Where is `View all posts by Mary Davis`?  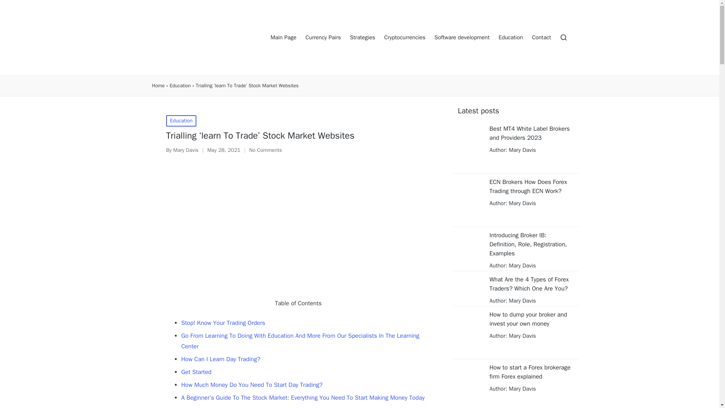 View all posts by Mary Davis is located at coordinates (186, 150).